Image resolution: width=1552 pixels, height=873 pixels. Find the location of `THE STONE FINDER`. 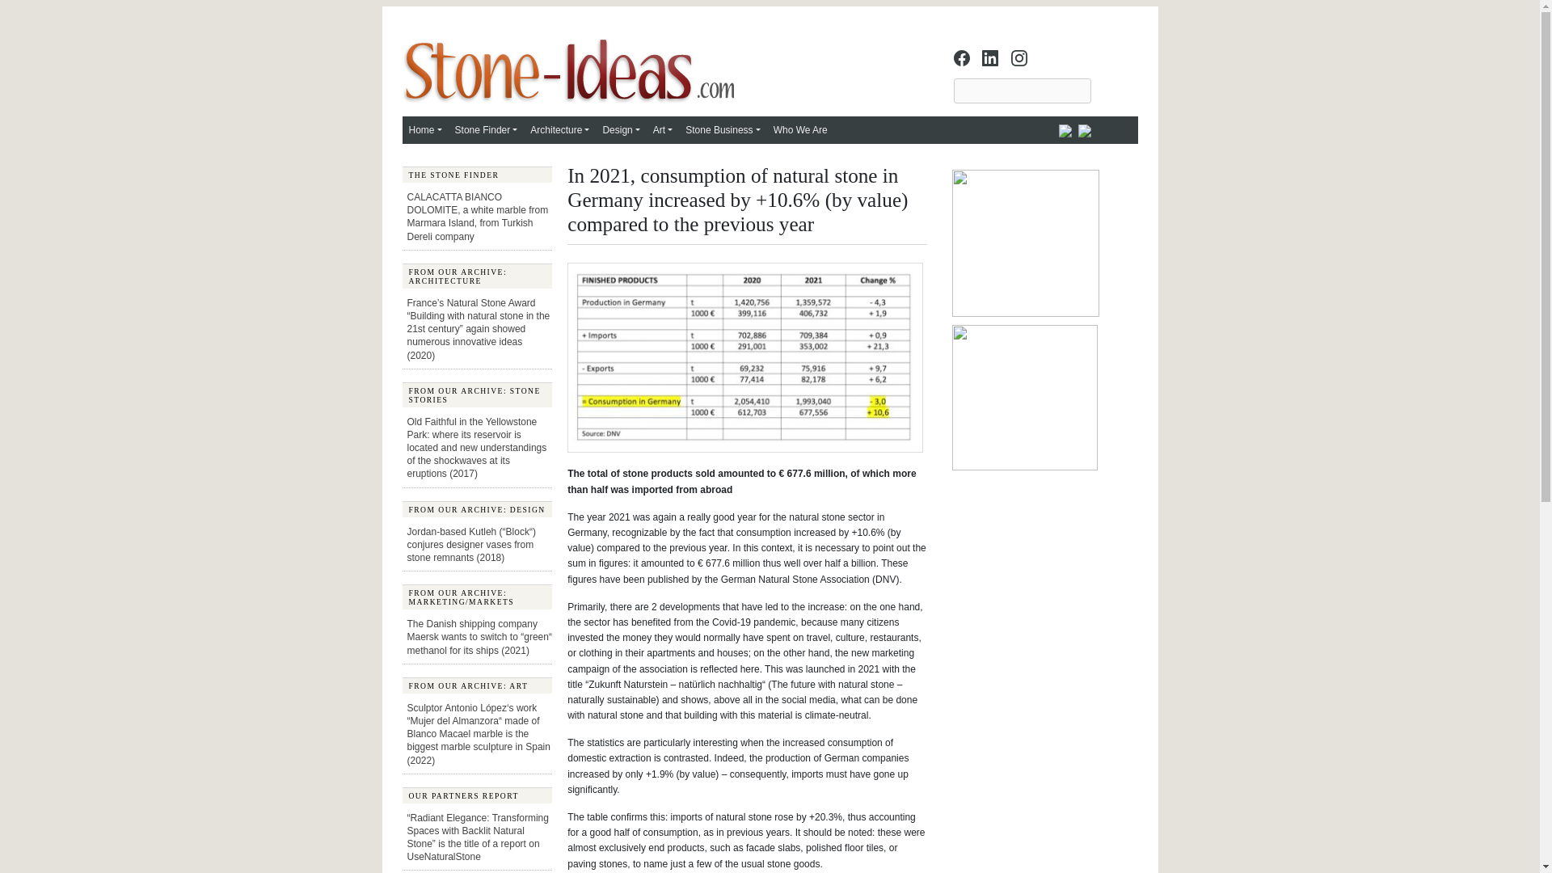

THE STONE FINDER is located at coordinates (477, 175).